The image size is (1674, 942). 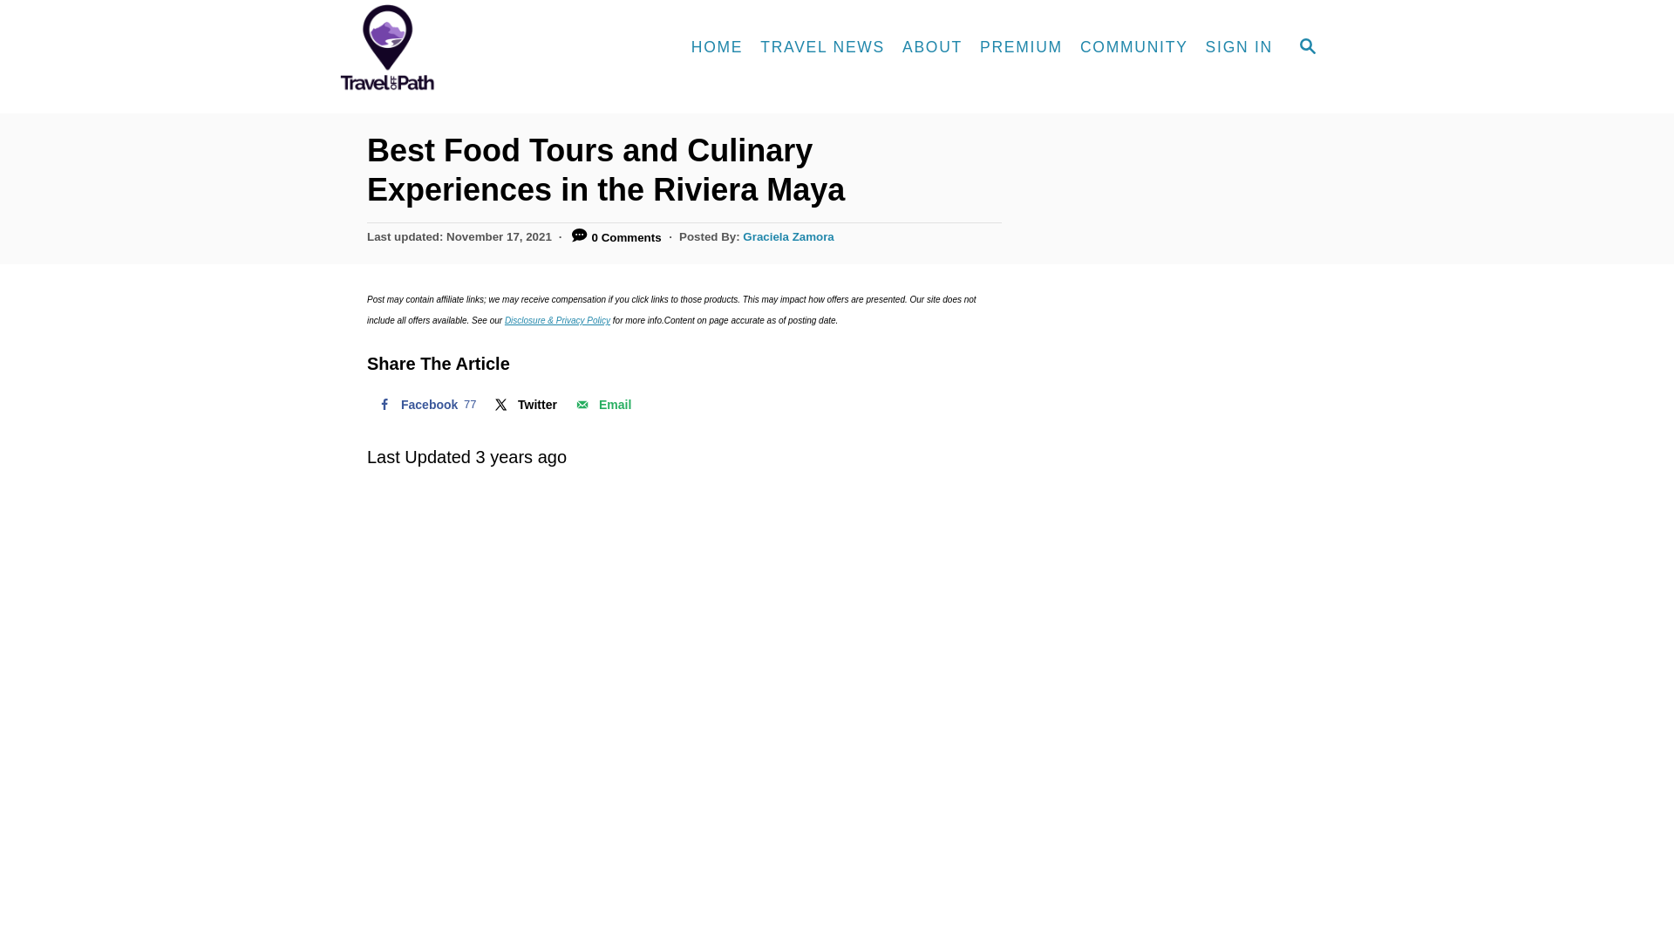 I want to click on TRAVEL NEWS, so click(x=1239, y=47).